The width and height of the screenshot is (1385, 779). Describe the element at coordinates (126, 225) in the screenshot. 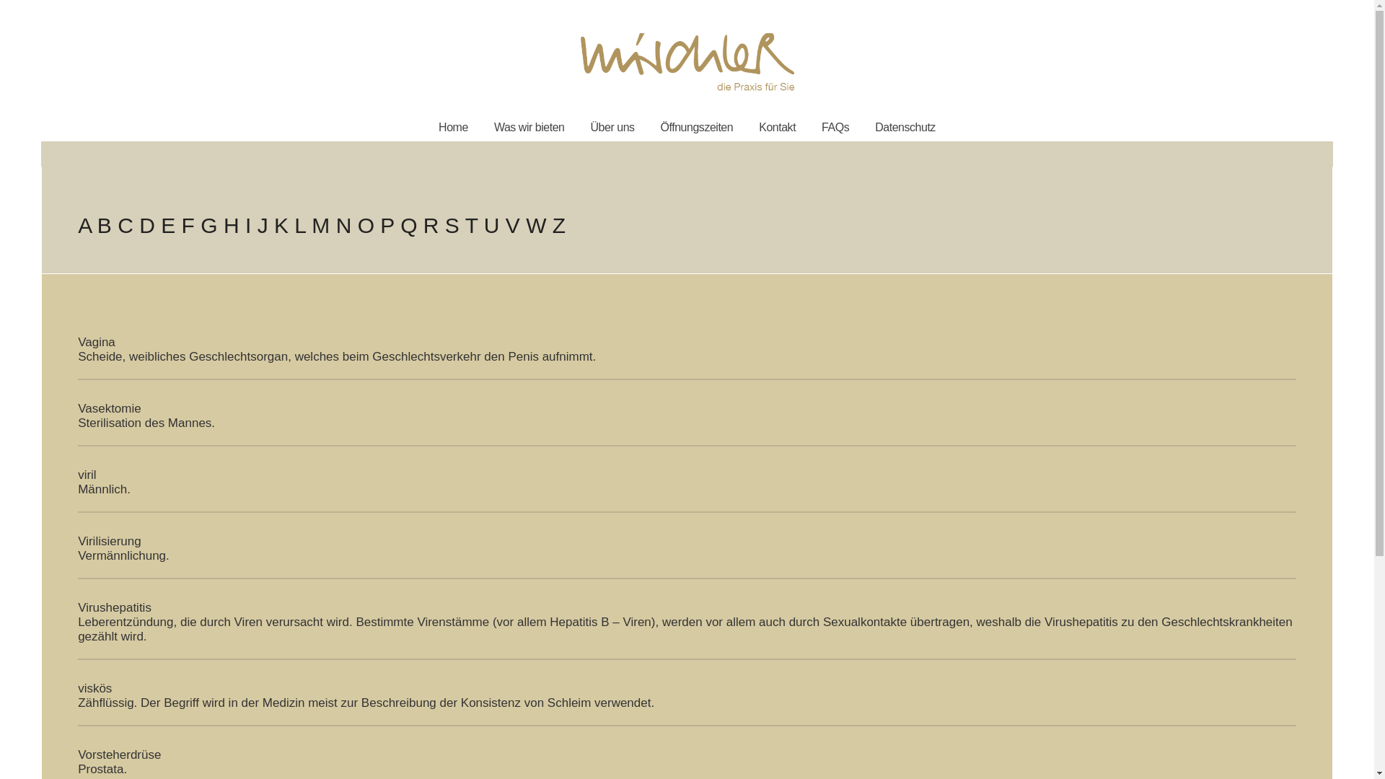

I see `C` at that location.